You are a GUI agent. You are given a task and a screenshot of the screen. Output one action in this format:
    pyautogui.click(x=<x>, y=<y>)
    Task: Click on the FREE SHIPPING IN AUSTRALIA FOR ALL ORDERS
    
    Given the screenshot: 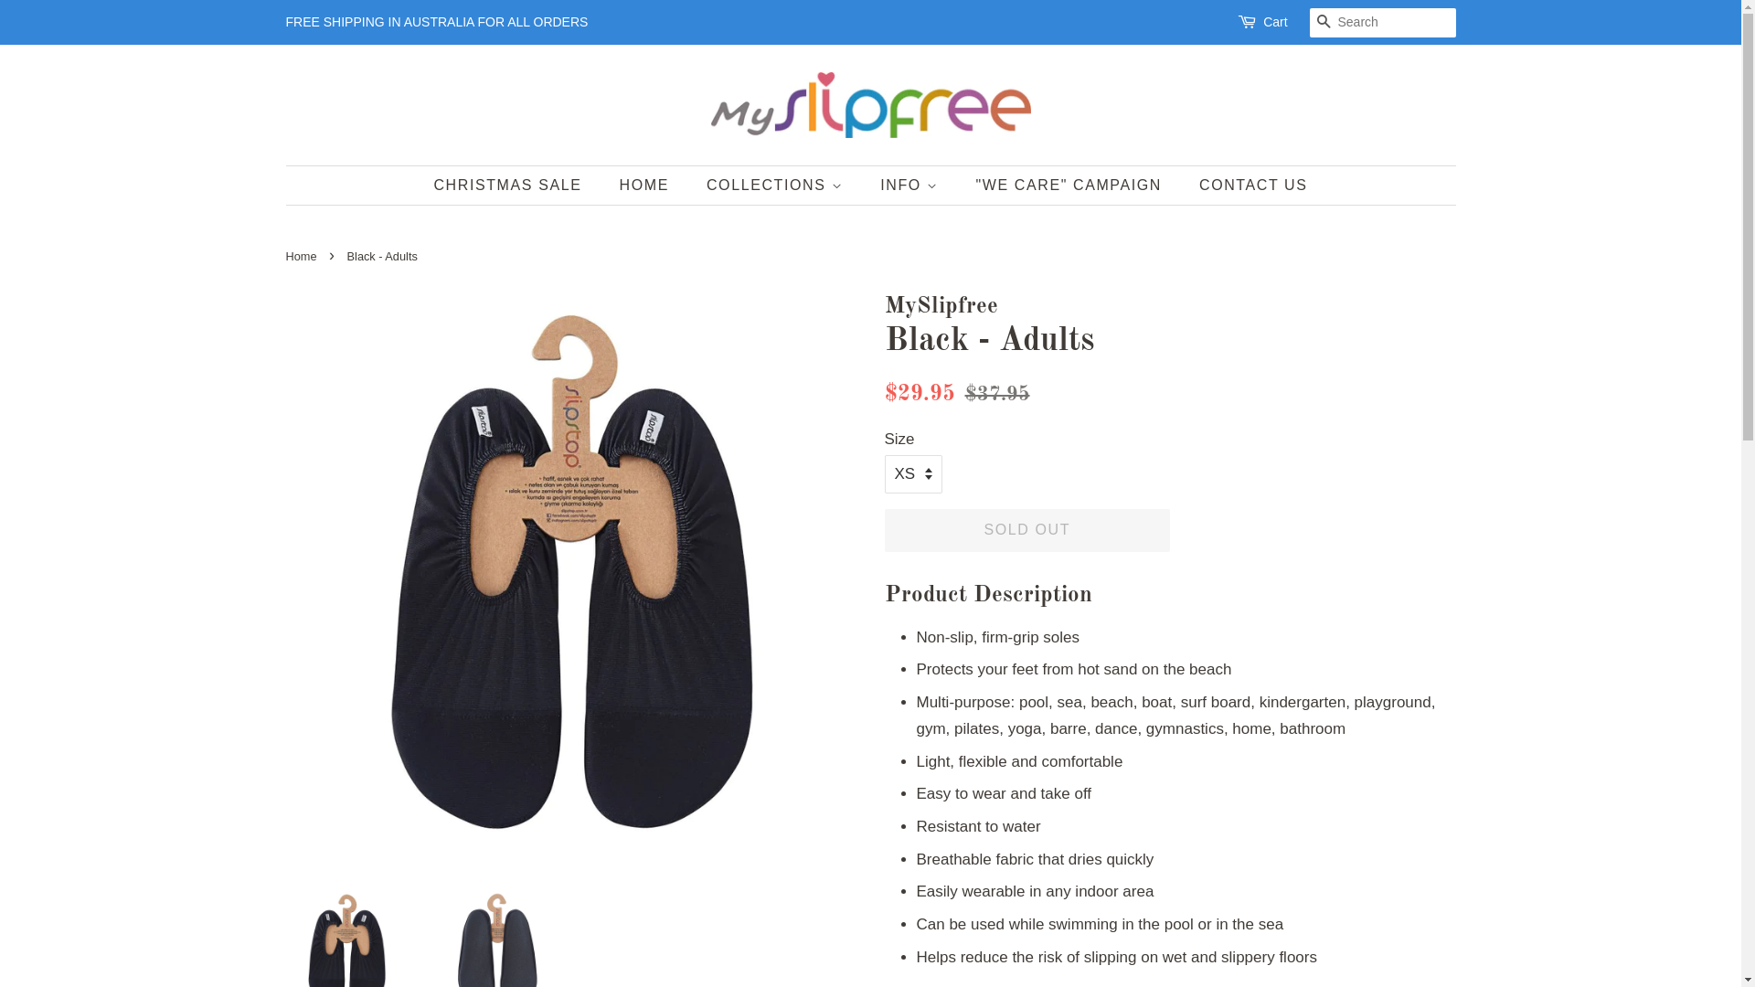 What is the action you would take?
    pyautogui.click(x=437, y=22)
    